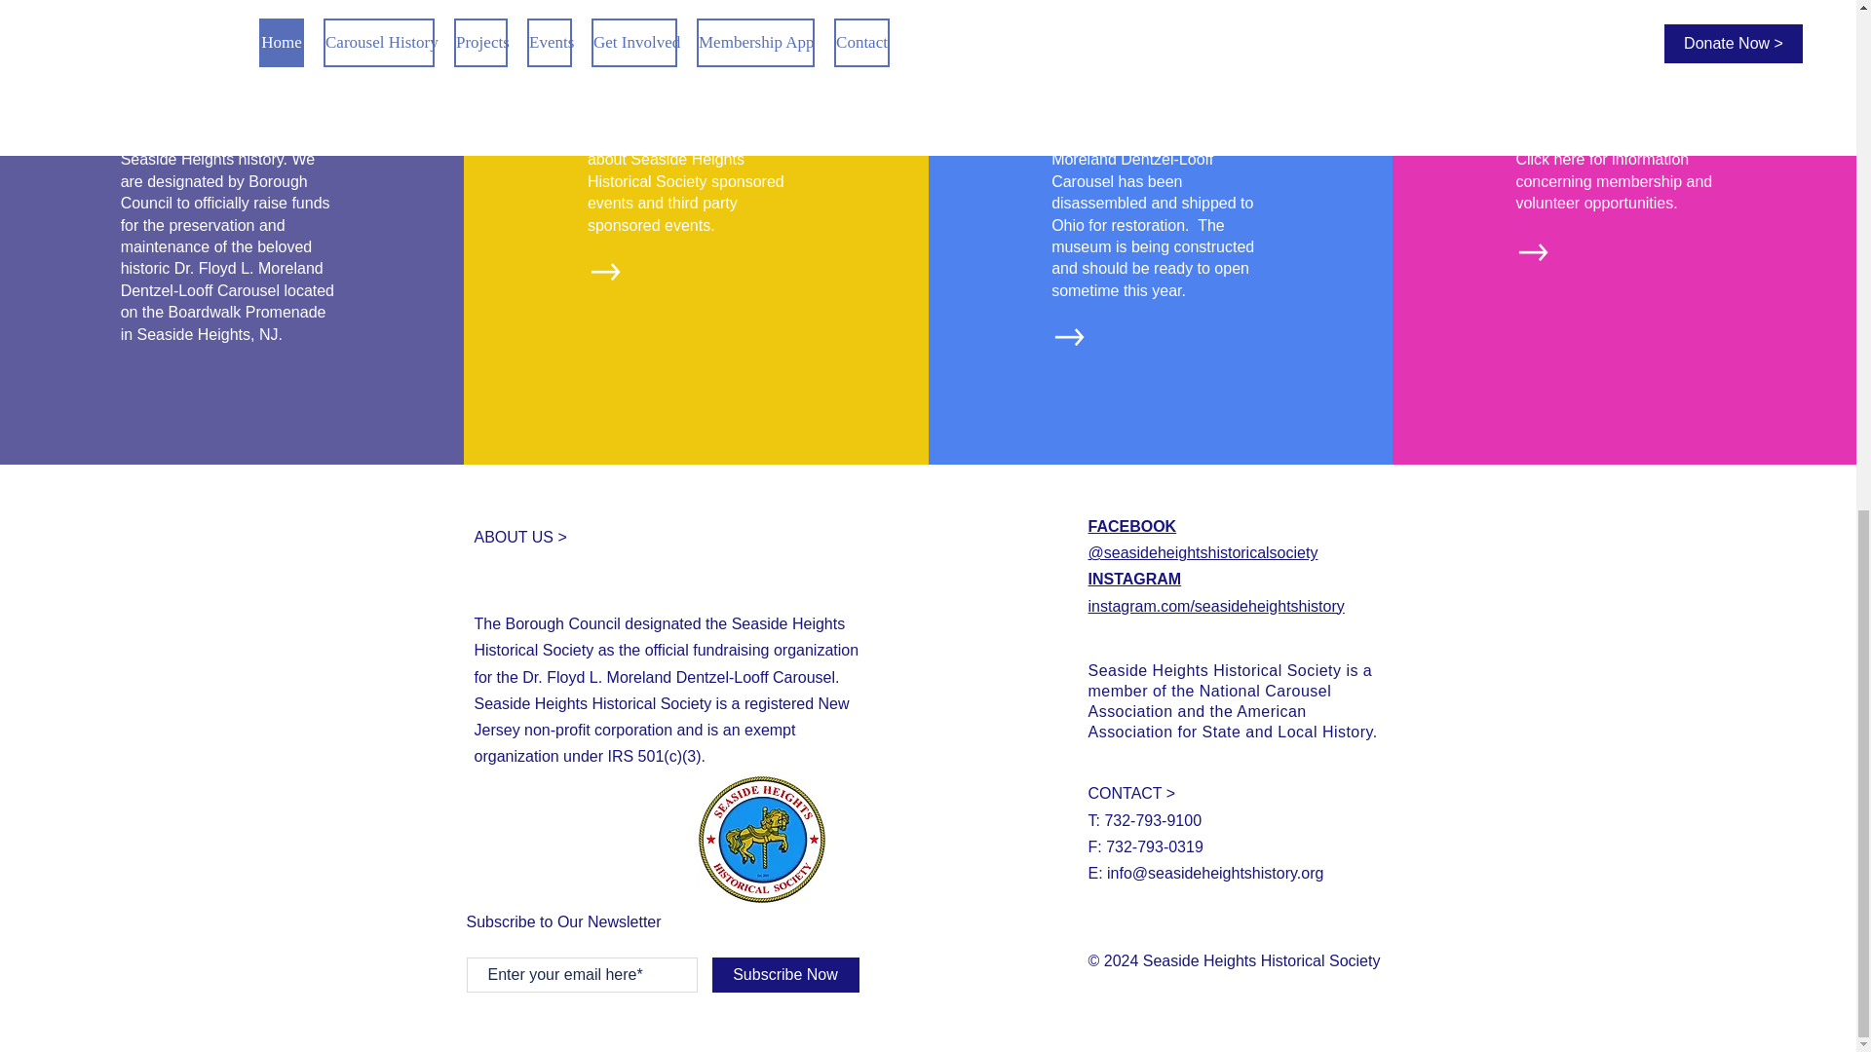  What do you see at coordinates (672, 90) in the screenshot?
I see `OUR EVENTS` at bounding box center [672, 90].